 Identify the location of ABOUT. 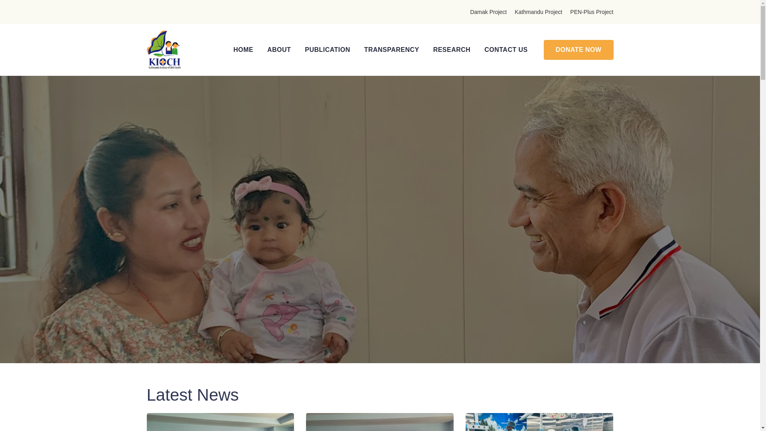
(279, 50).